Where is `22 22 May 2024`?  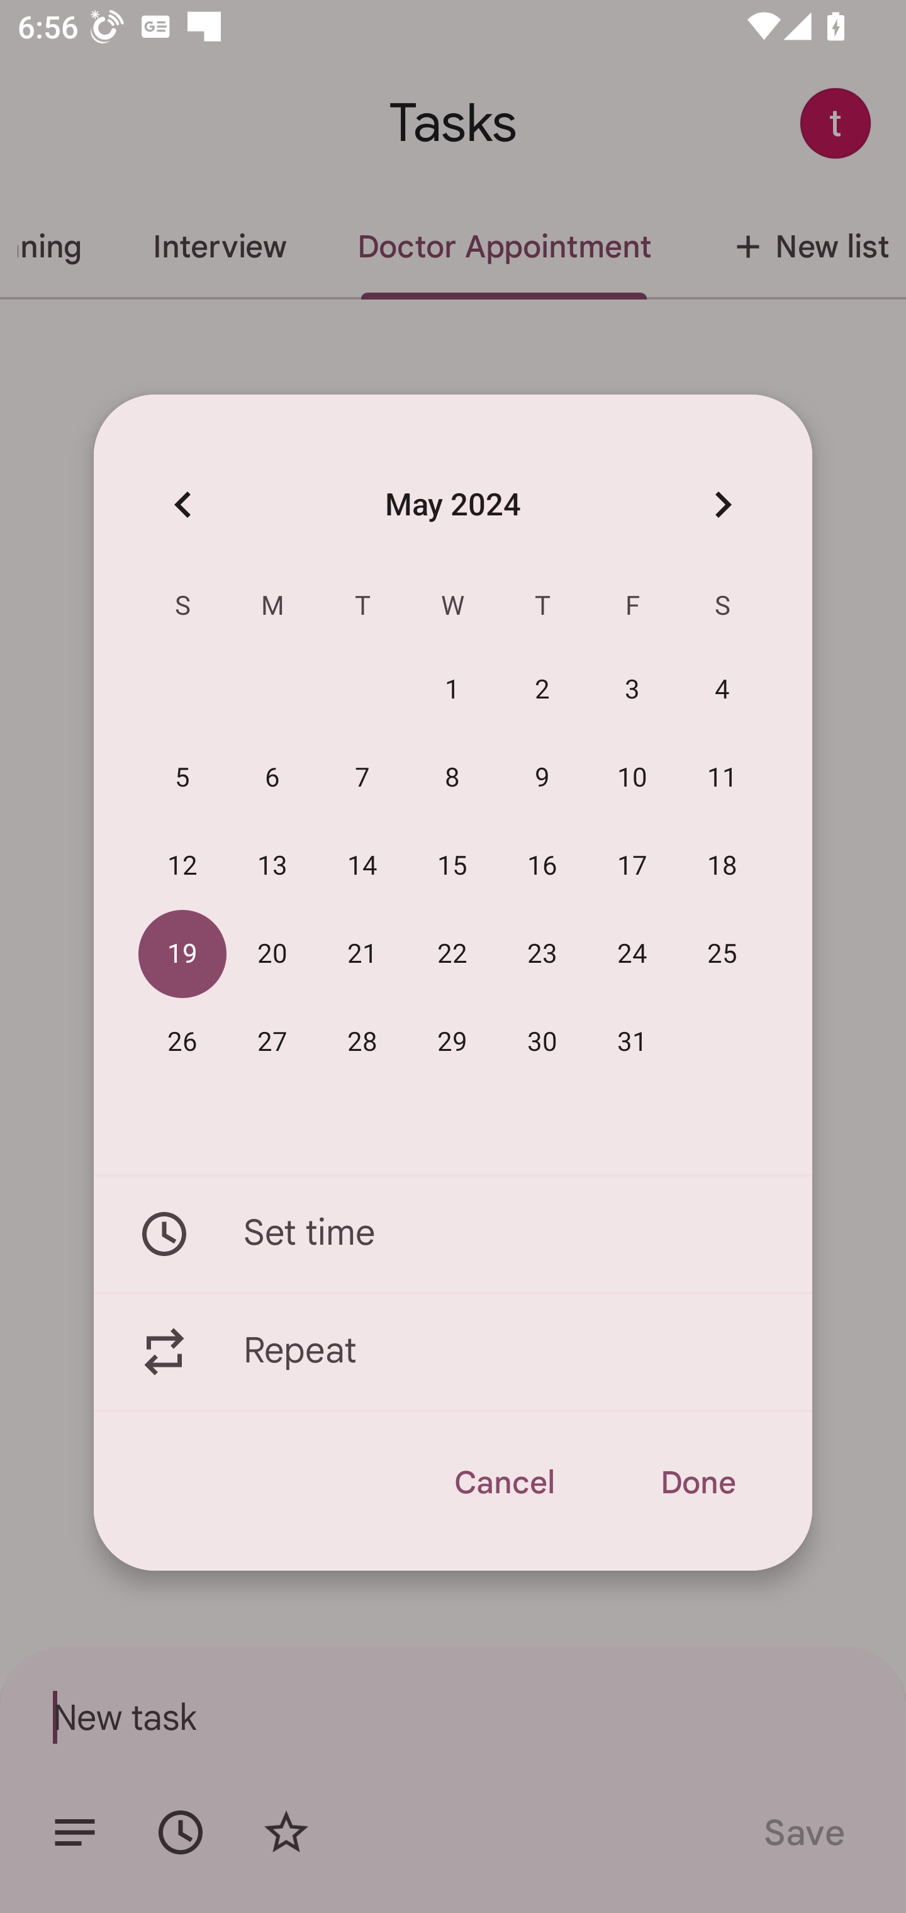 22 22 May 2024 is located at coordinates (452, 954).